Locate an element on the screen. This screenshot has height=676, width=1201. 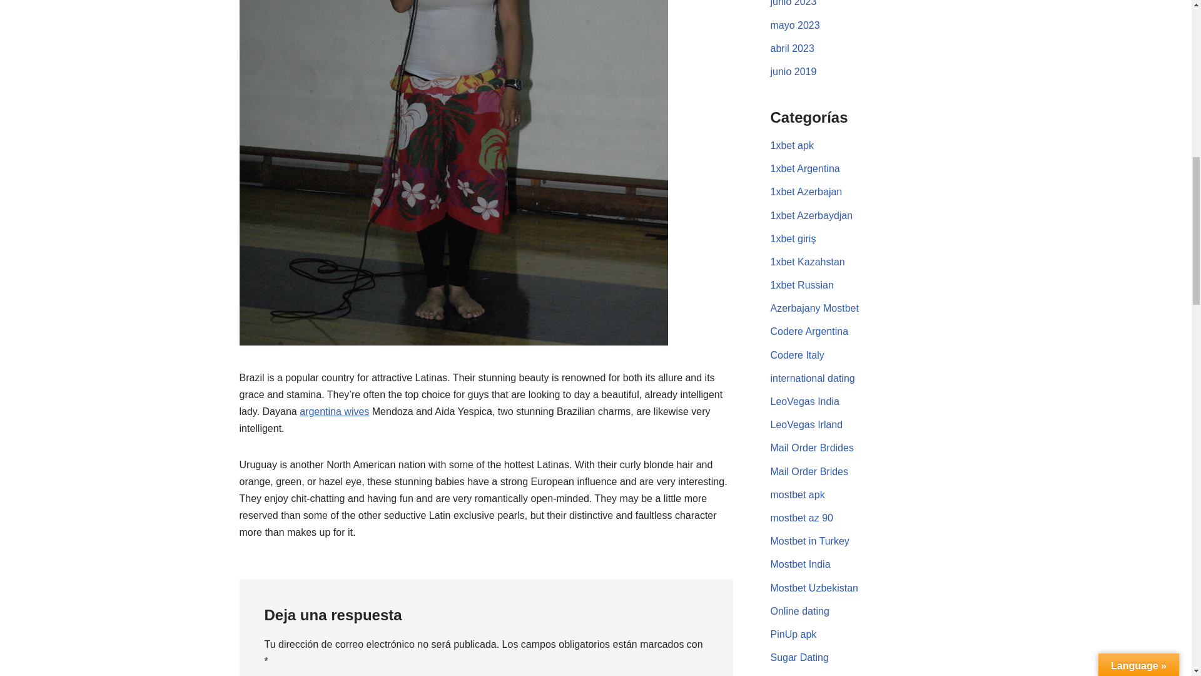
1xbet apk is located at coordinates (792, 145).